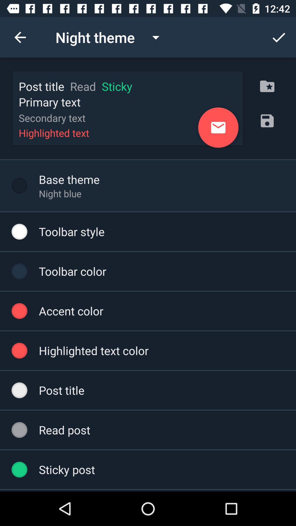  I want to click on select the button at top right corner of the page, so click(278, 37).